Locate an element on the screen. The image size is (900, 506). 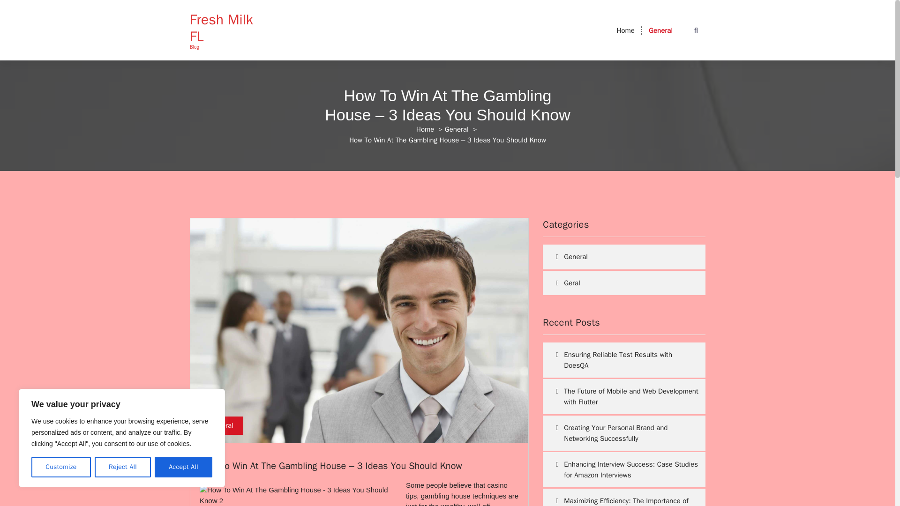
Home is located at coordinates (425, 129).